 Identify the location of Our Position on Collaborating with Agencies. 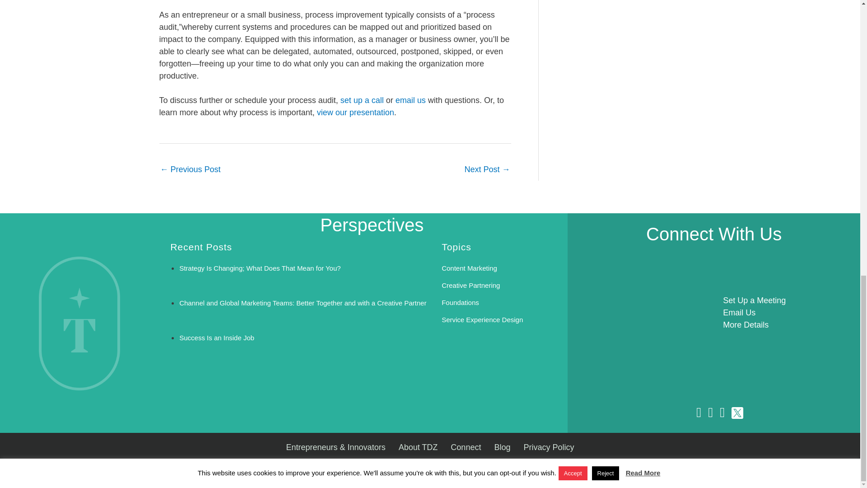
(190, 170).